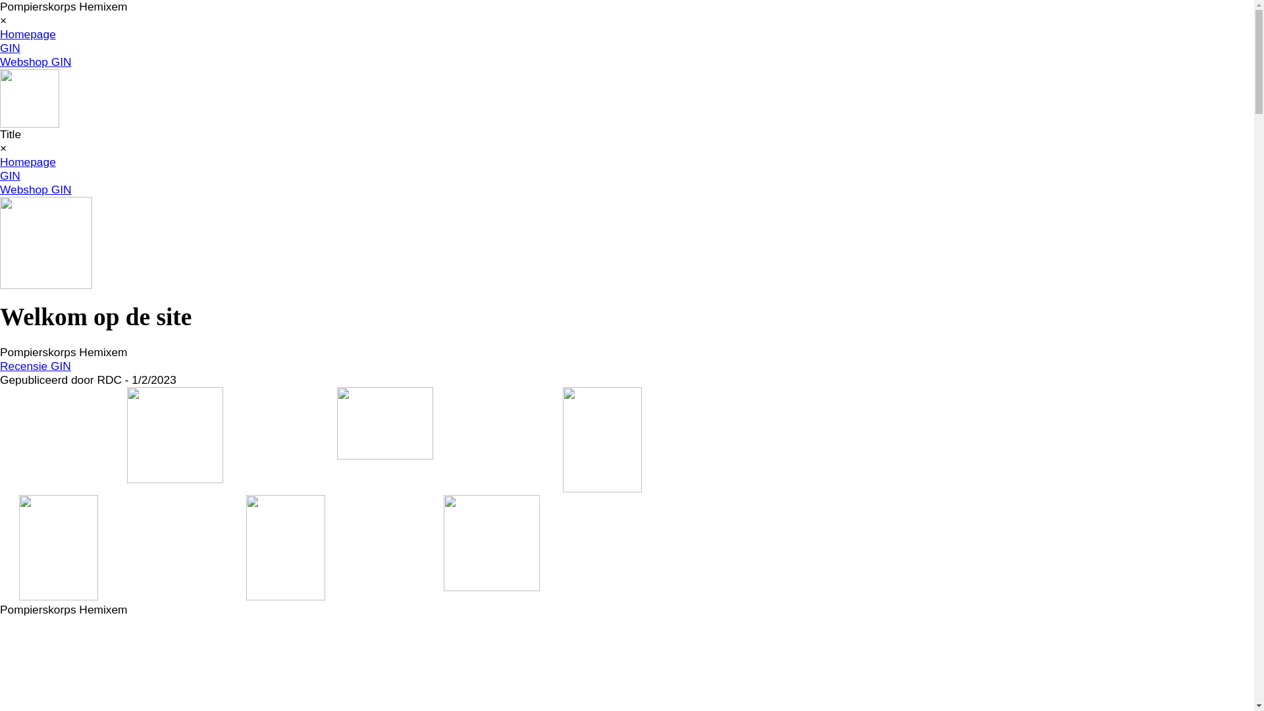 This screenshot has height=711, width=1264. What do you see at coordinates (36, 62) in the screenshot?
I see `Webshop GIN` at bounding box center [36, 62].